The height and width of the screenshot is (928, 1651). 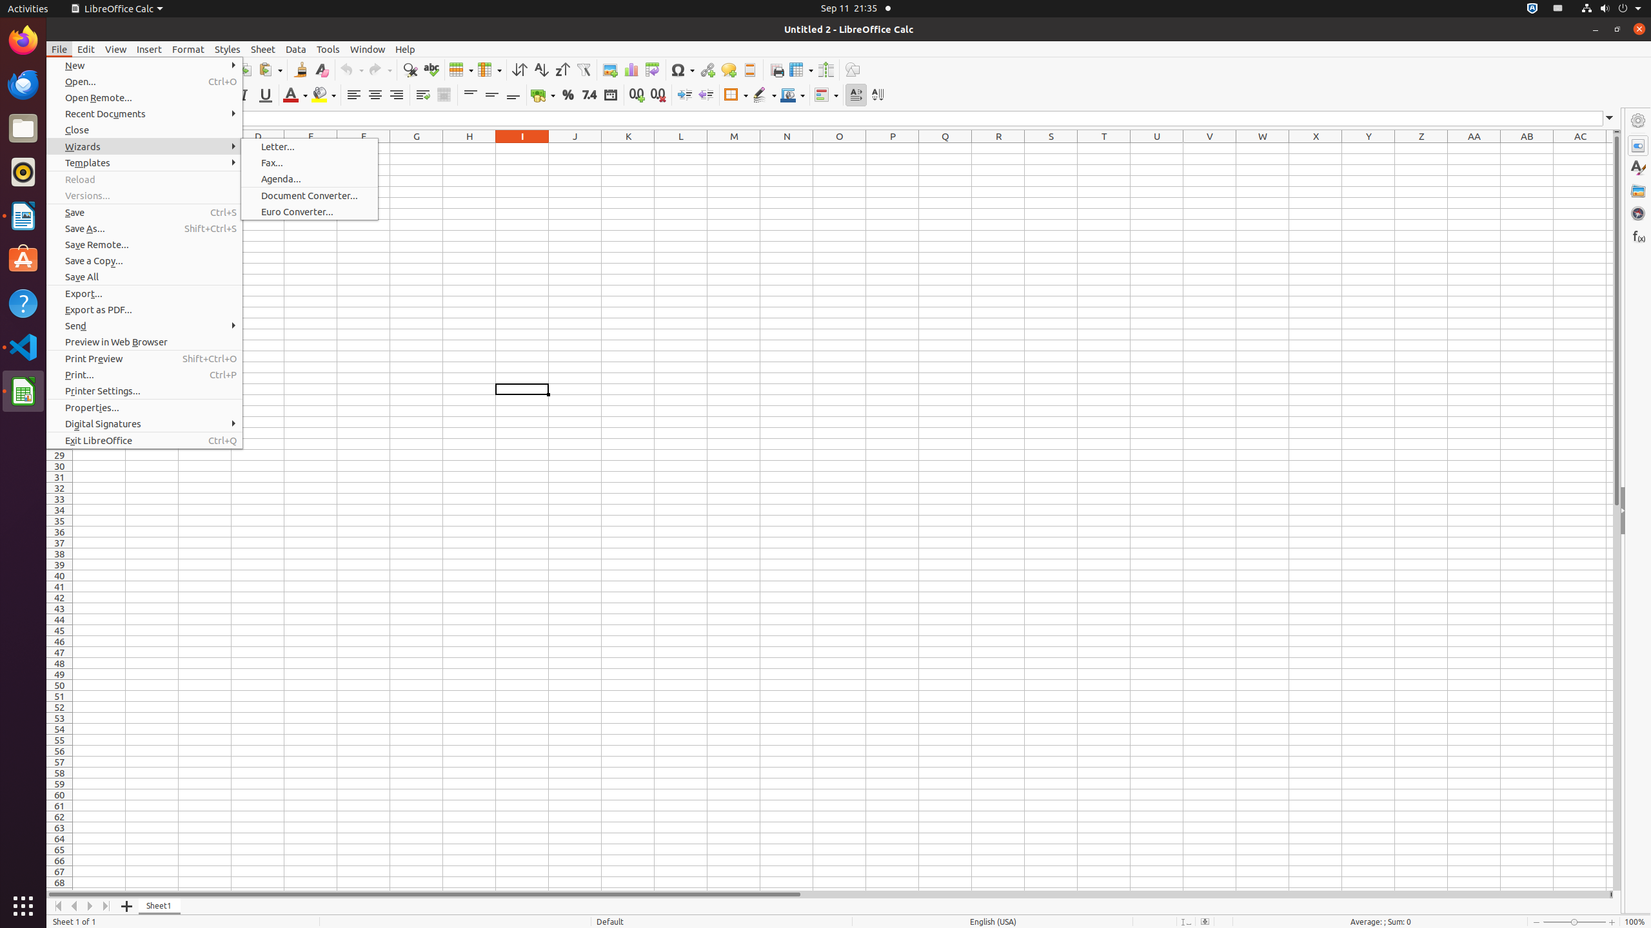 What do you see at coordinates (793, 95) in the screenshot?
I see `Border Color` at bounding box center [793, 95].